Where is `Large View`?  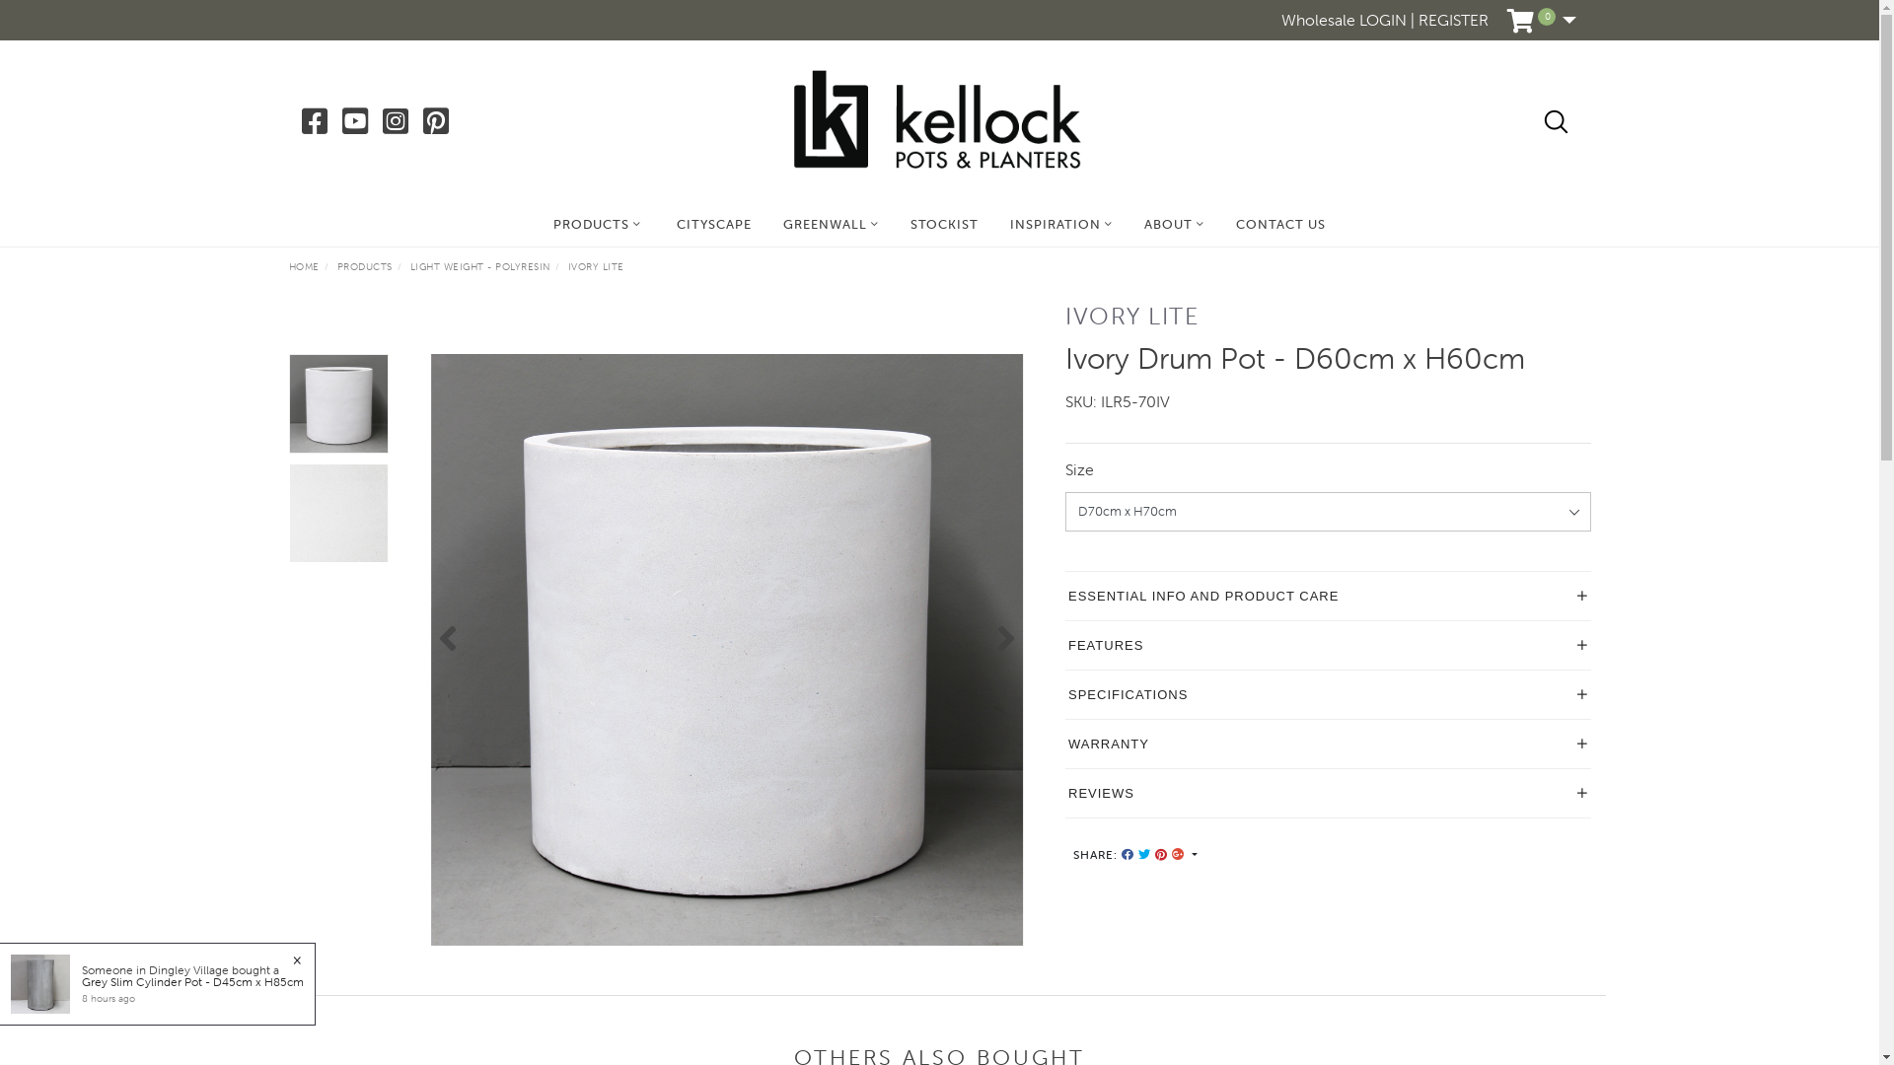 Large View is located at coordinates (339, 513).